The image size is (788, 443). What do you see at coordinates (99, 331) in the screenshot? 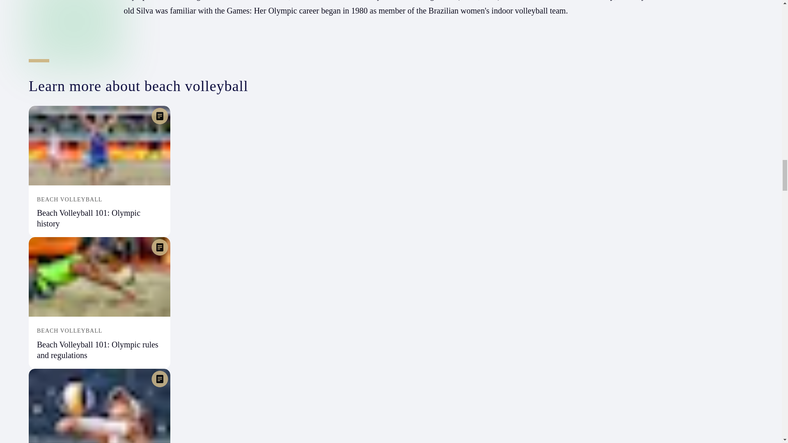
I see `BEACH VOLLEYBALL` at bounding box center [99, 331].